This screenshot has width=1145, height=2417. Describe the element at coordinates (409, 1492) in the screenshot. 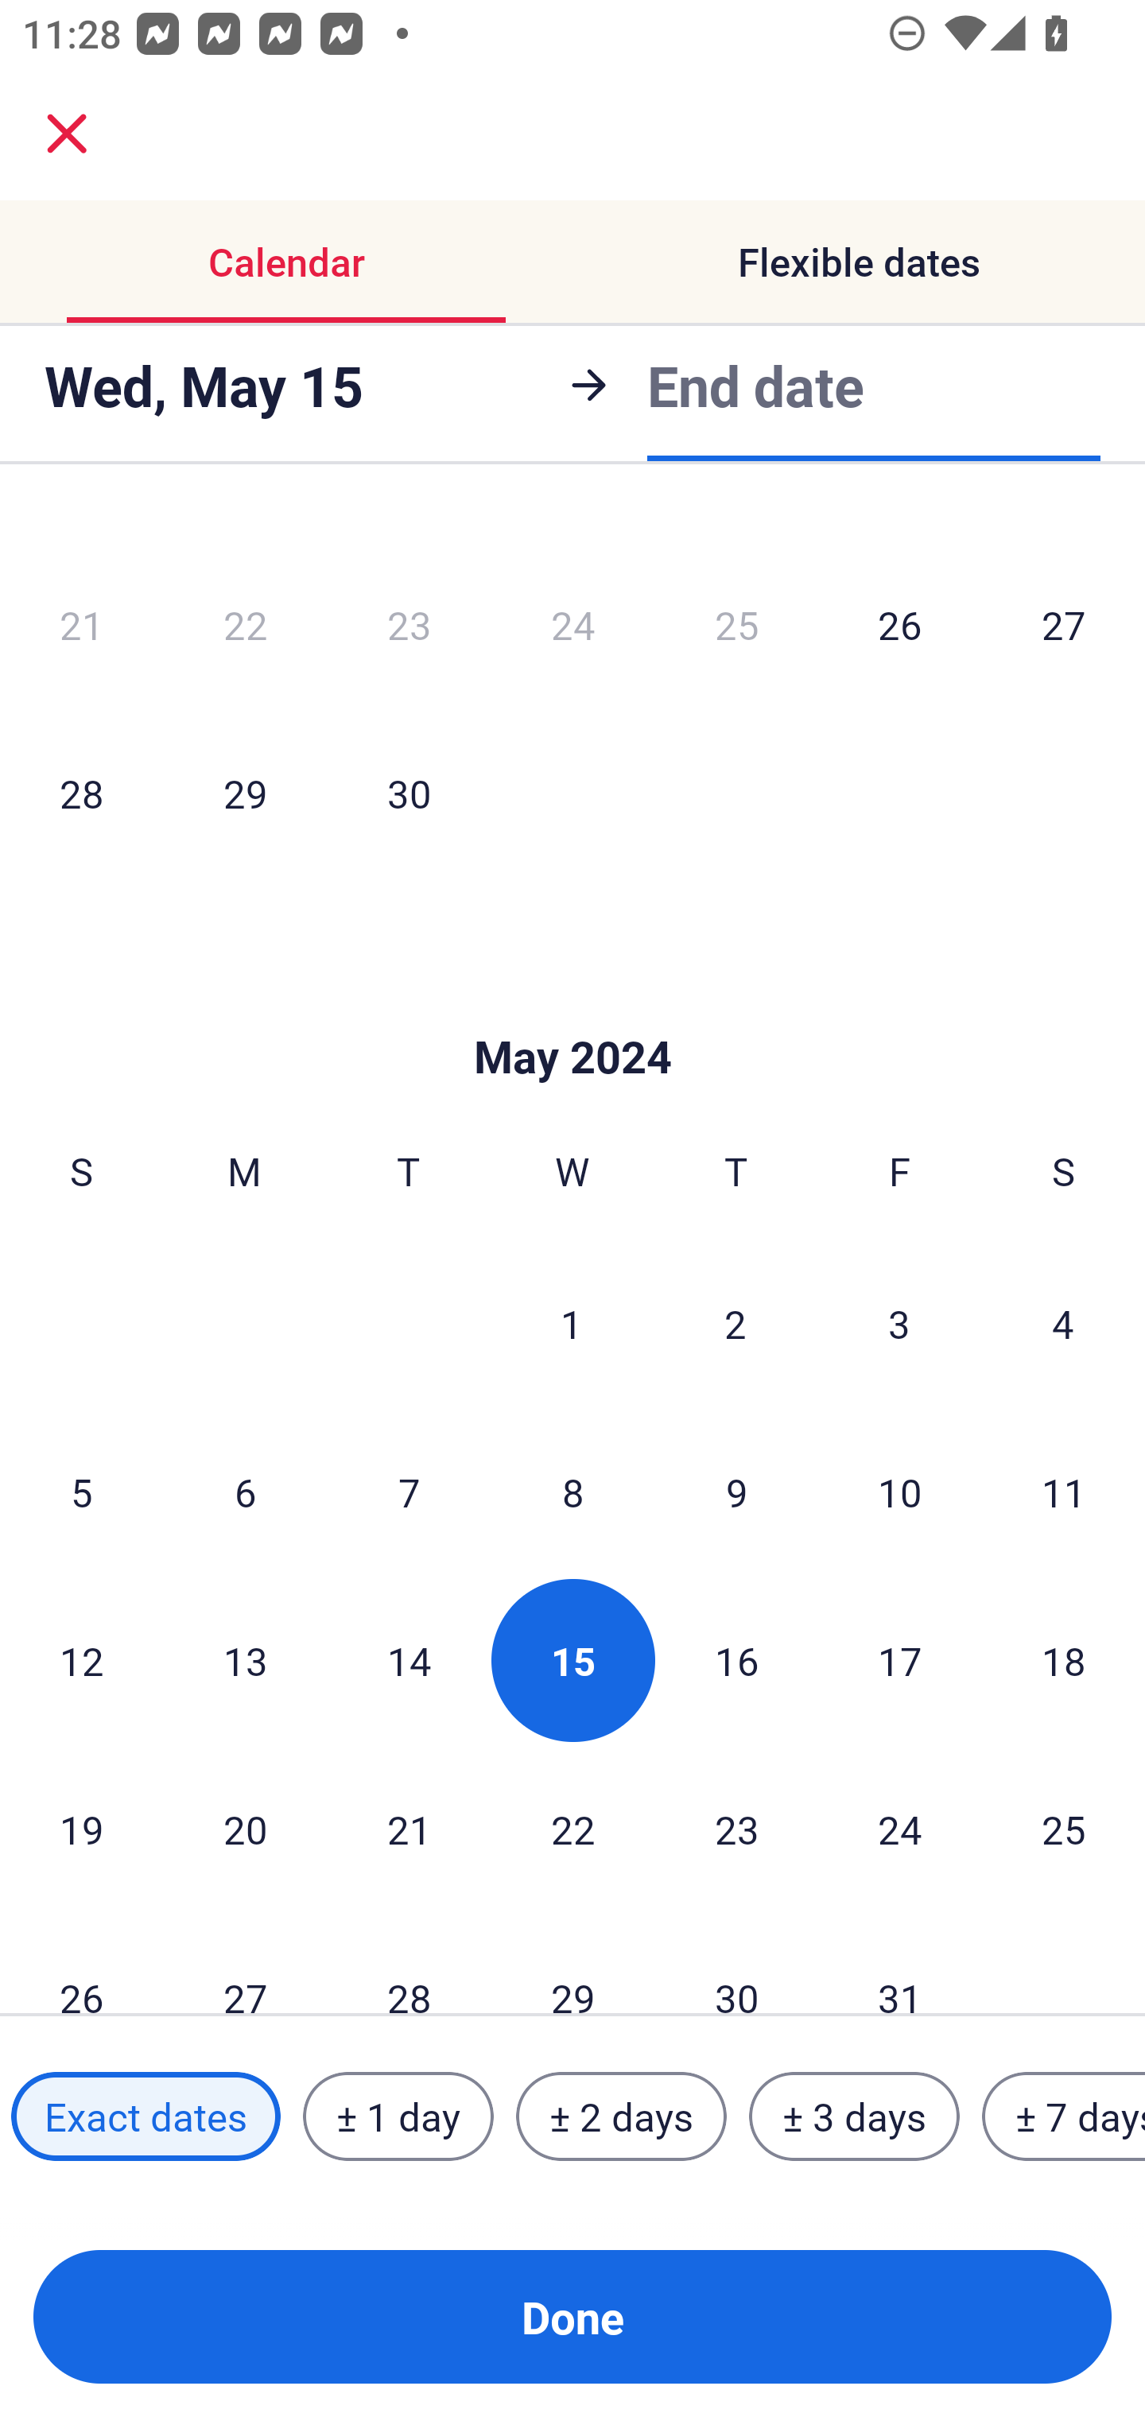

I see `7 Tuesday, May 7, 2024` at that location.